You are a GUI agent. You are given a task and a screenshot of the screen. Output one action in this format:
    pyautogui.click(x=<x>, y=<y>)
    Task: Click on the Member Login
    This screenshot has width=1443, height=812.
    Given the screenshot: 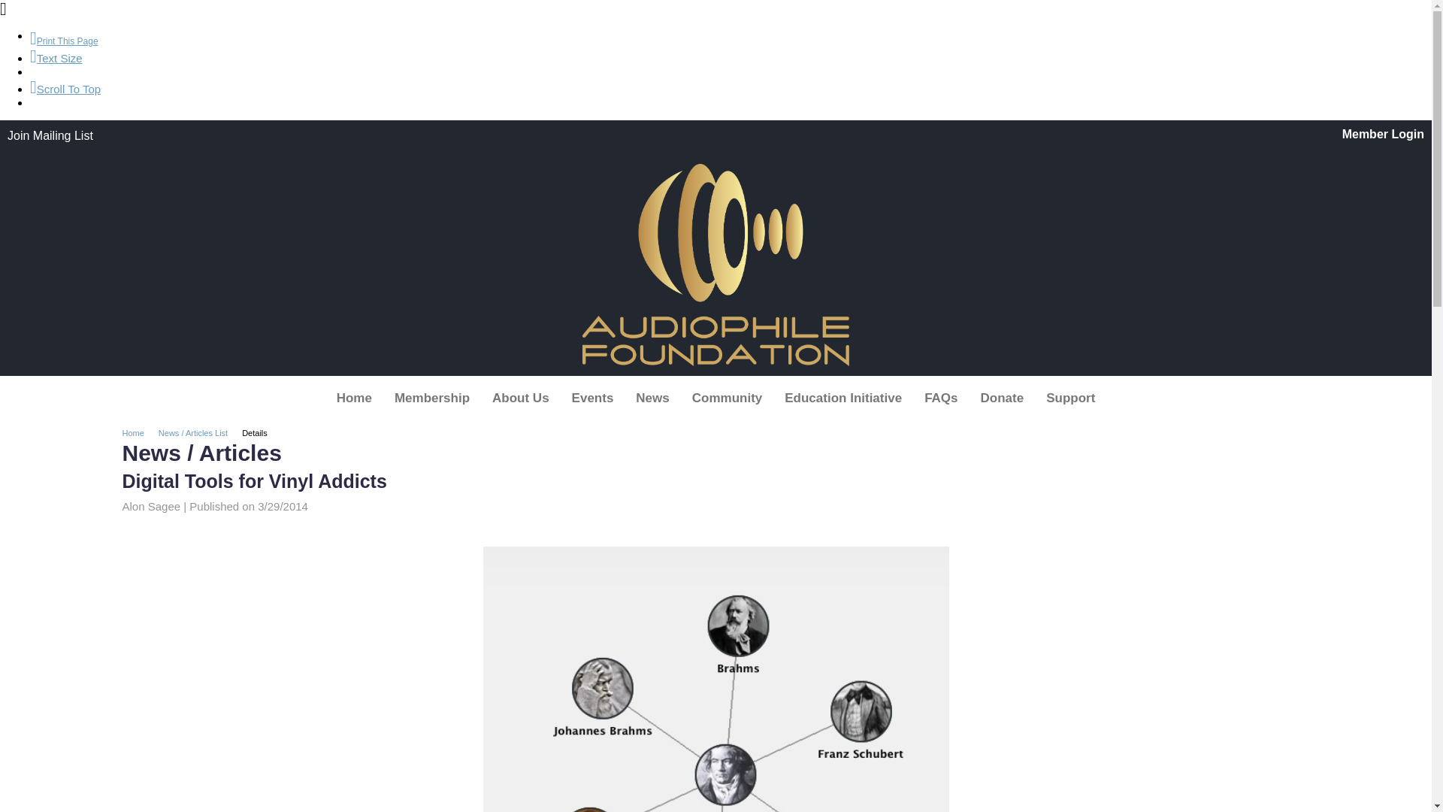 What is the action you would take?
    pyautogui.click(x=1383, y=134)
    